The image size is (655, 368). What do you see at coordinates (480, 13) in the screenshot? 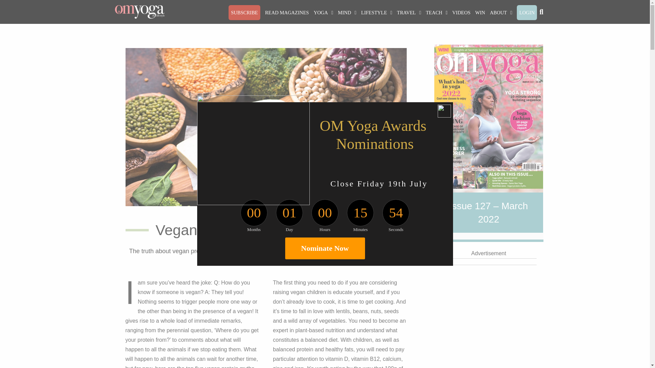
I see `WIN` at bounding box center [480, 13].